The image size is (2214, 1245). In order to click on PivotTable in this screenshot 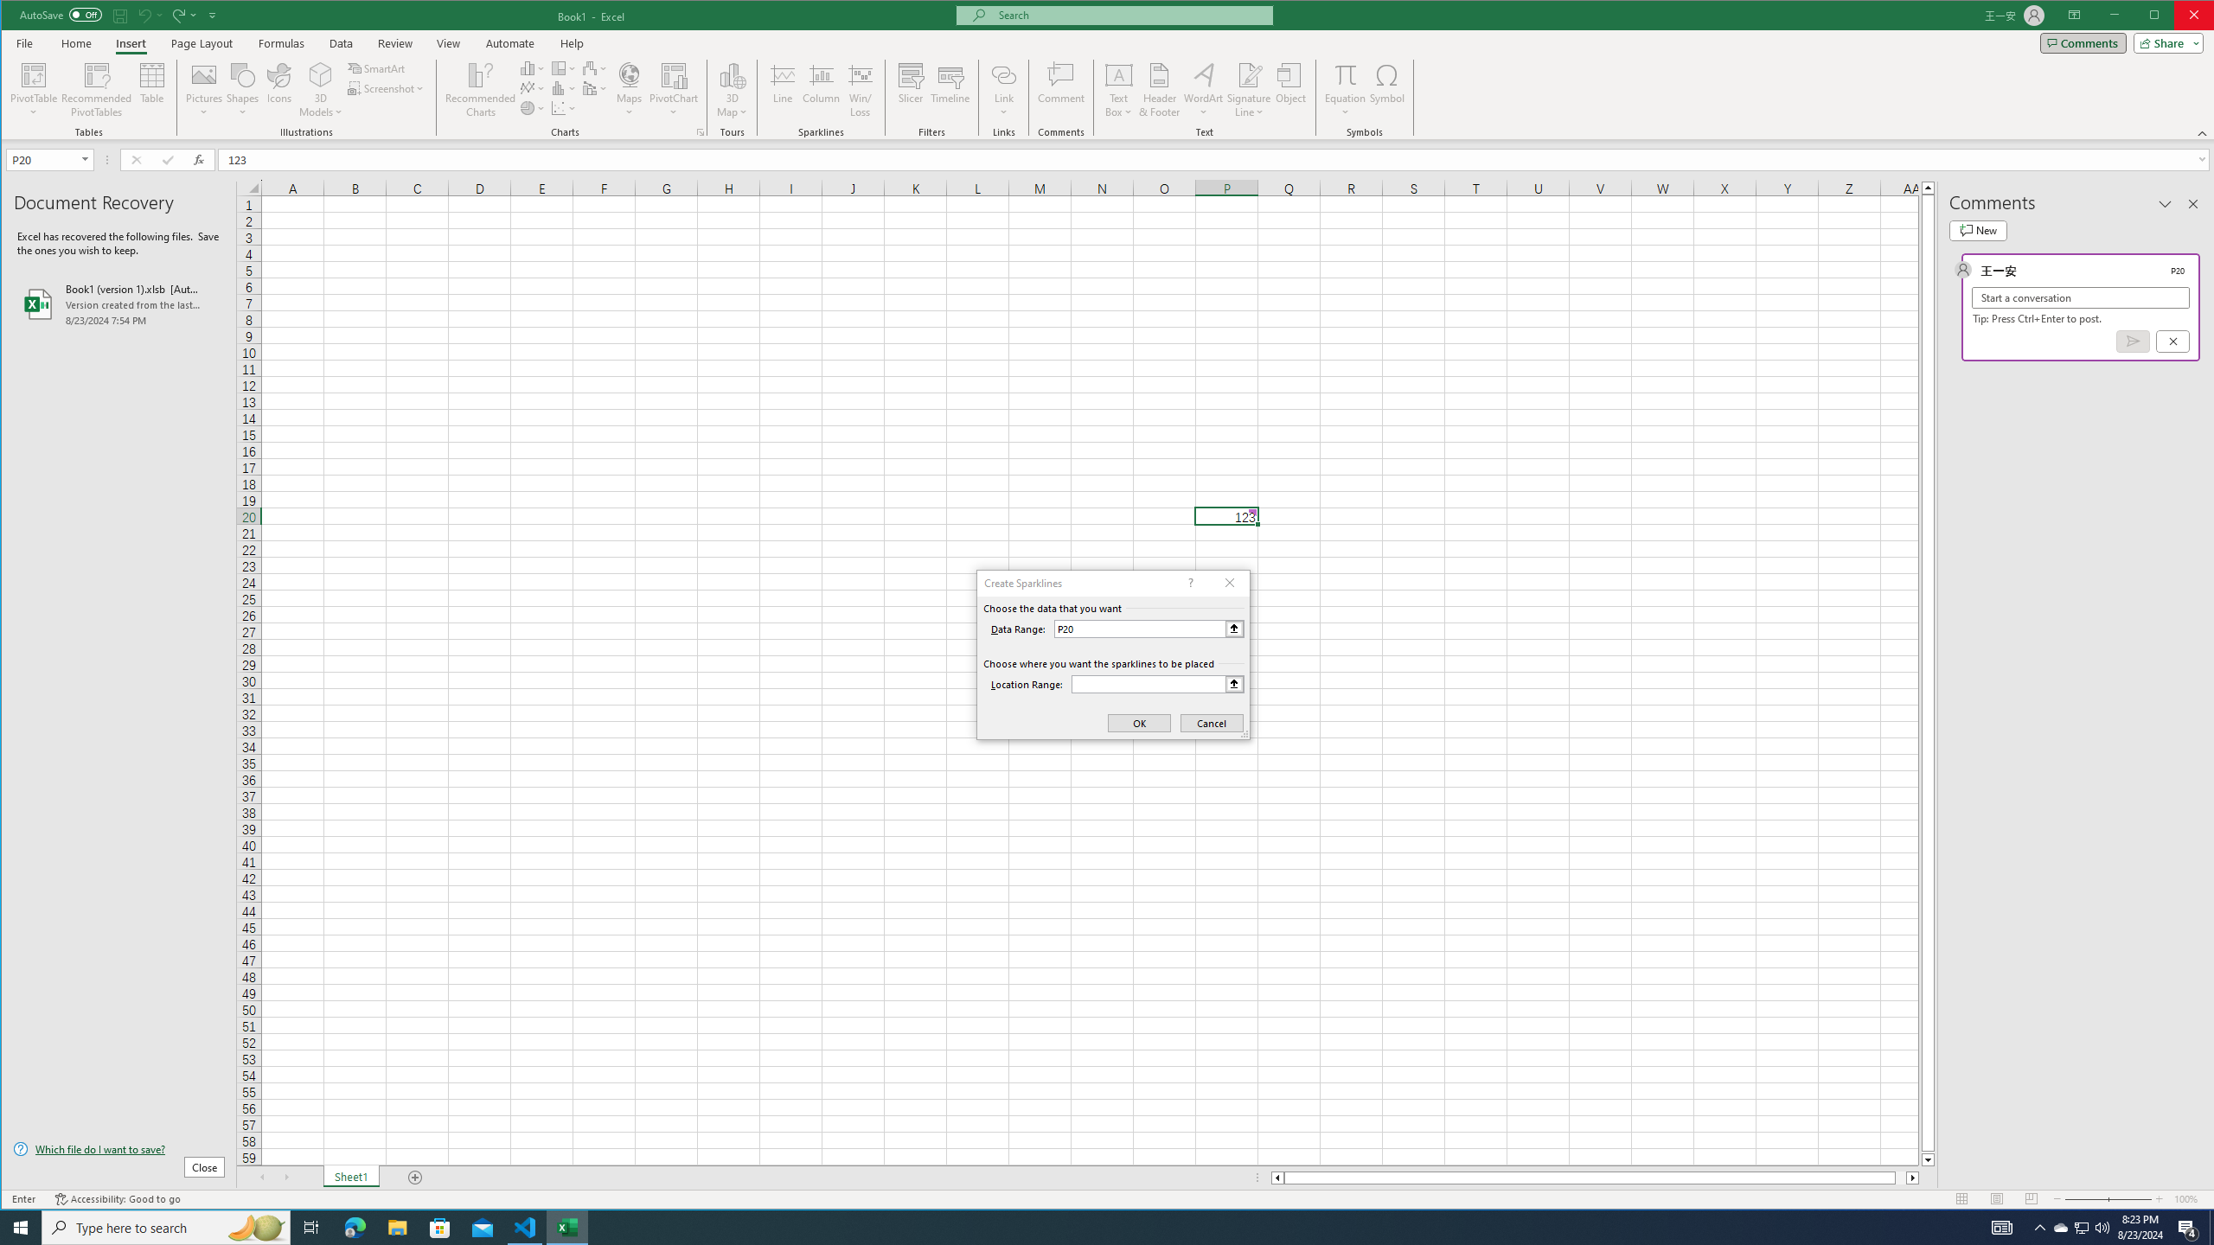, I will do `click(35, 74)`.